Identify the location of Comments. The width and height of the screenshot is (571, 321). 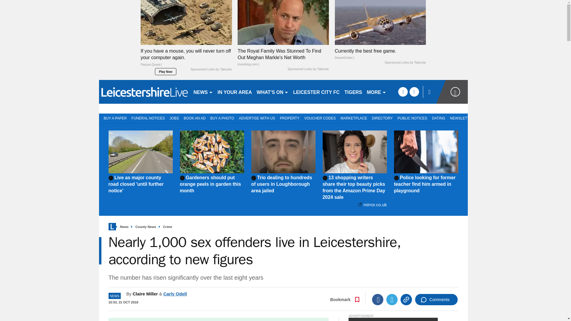
(436, 300).